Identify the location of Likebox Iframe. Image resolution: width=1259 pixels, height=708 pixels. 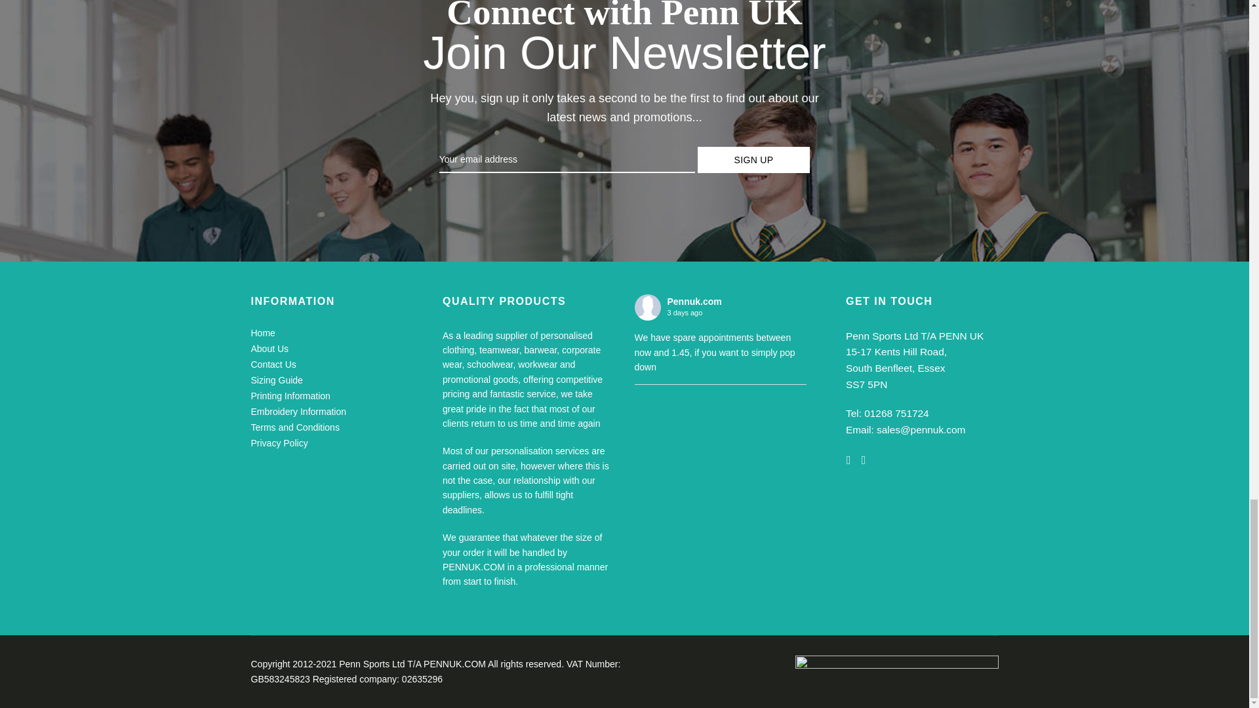
(720, 447).